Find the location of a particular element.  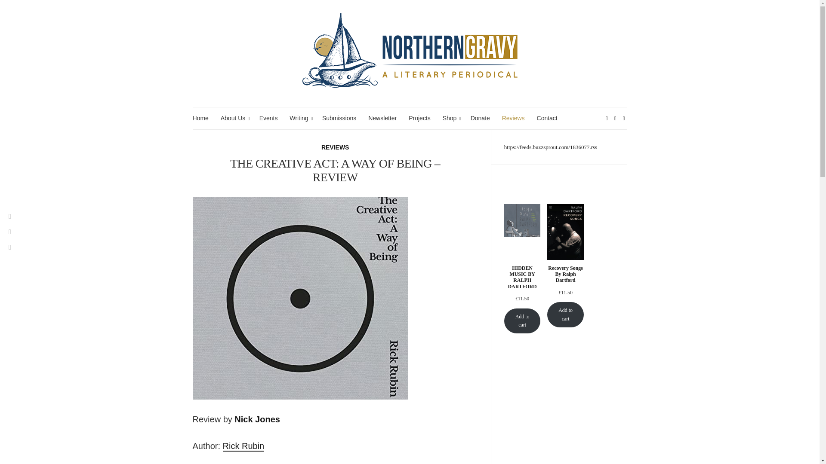

Rick Rubin is located at coordinates (243, 446).